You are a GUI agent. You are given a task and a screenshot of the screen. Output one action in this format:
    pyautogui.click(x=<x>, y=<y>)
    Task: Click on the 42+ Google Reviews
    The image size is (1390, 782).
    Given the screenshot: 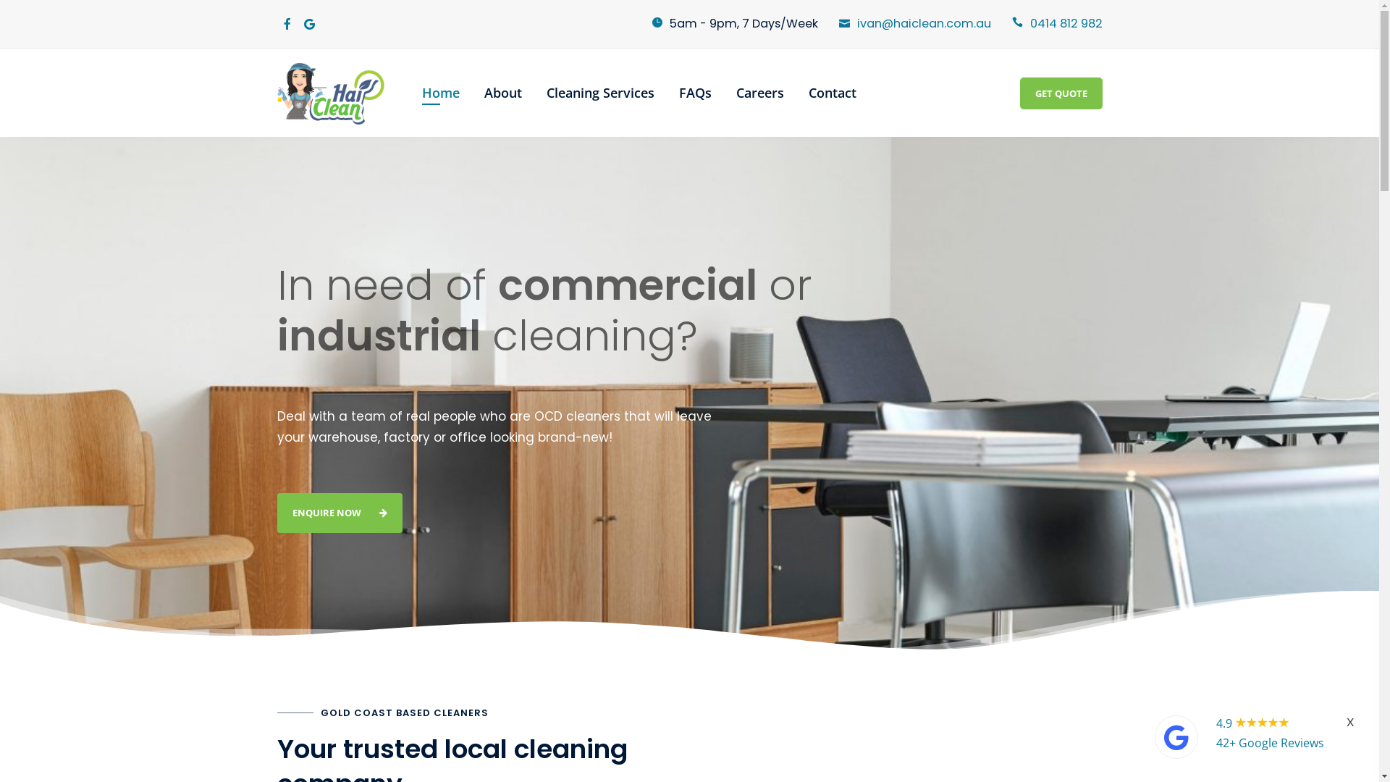 What is the action you would take?
    pyautogui.click(x=1270, y=743)
    